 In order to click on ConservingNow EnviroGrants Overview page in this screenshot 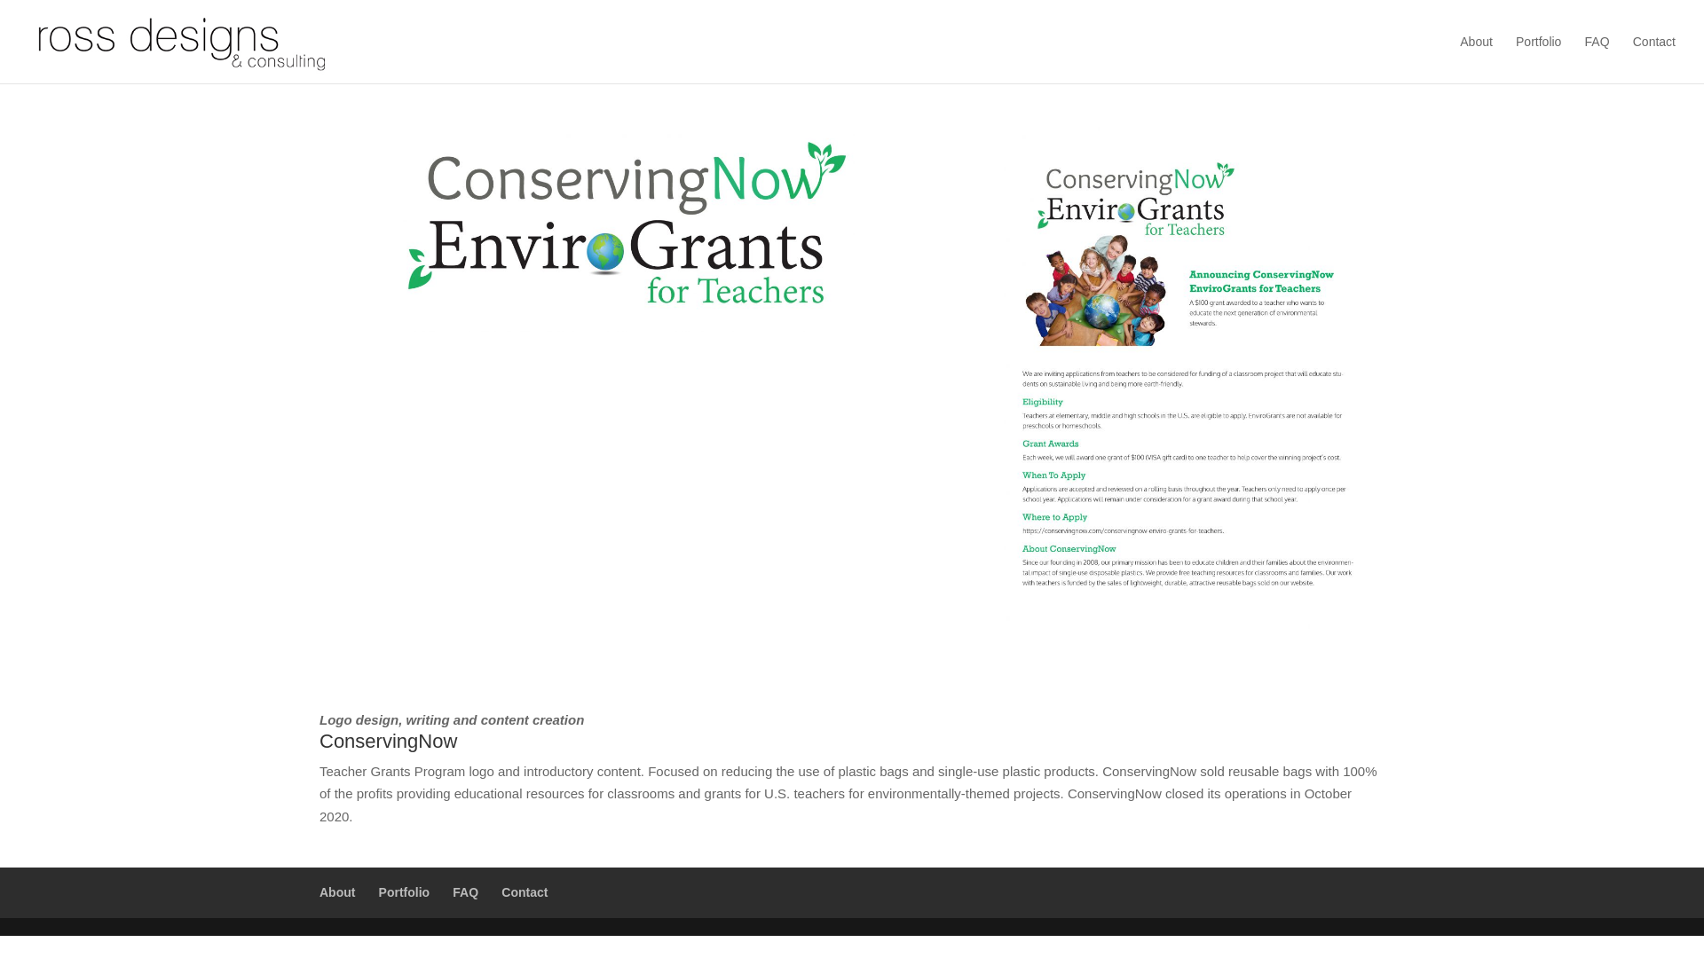, I will do `click(1188, 628)`.